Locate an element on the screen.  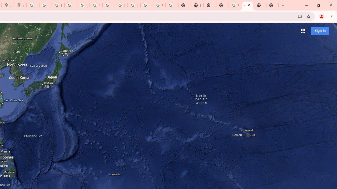
Use Google Maps in Space - Google Maps Help is located at coordinates (235, 5).